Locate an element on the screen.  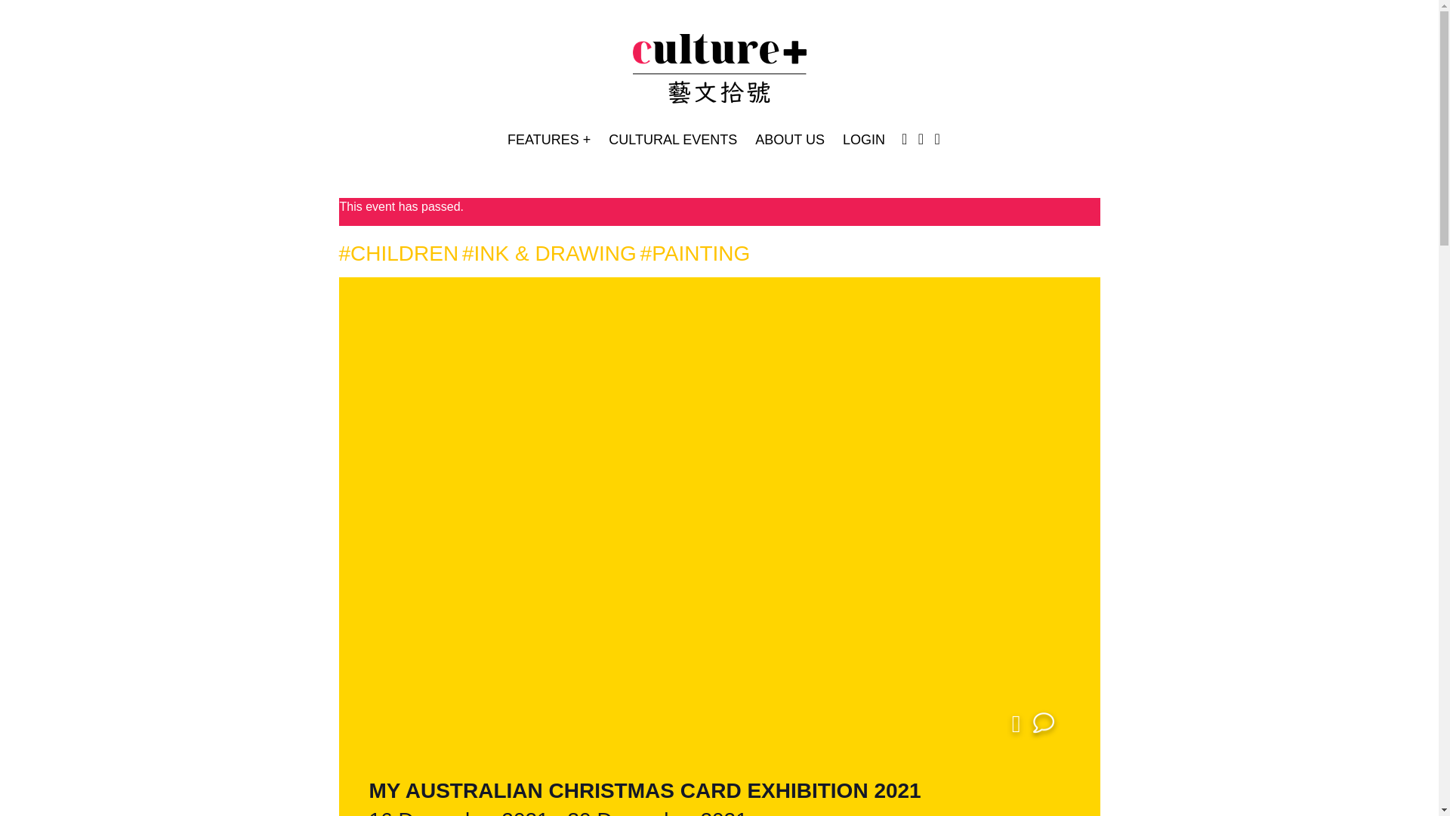
Youtube is located at coordinates (937, 141).